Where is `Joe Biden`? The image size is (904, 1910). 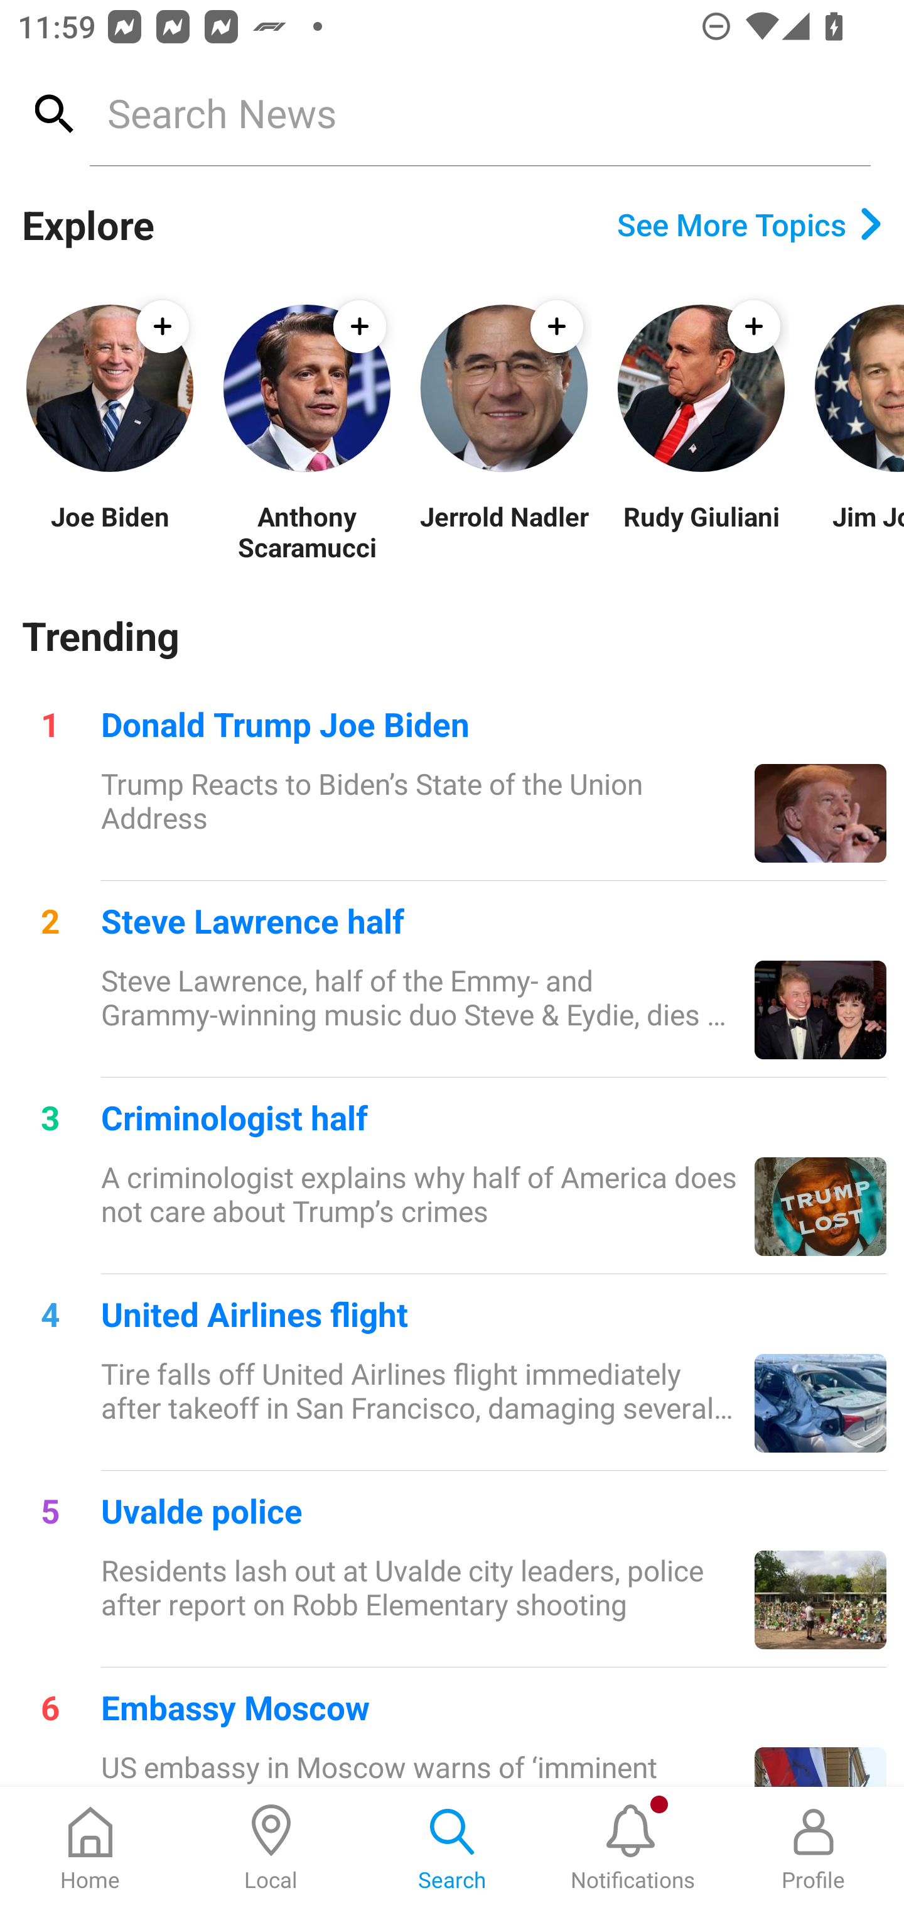 Joe Biden is located at coordinates (109, 532).